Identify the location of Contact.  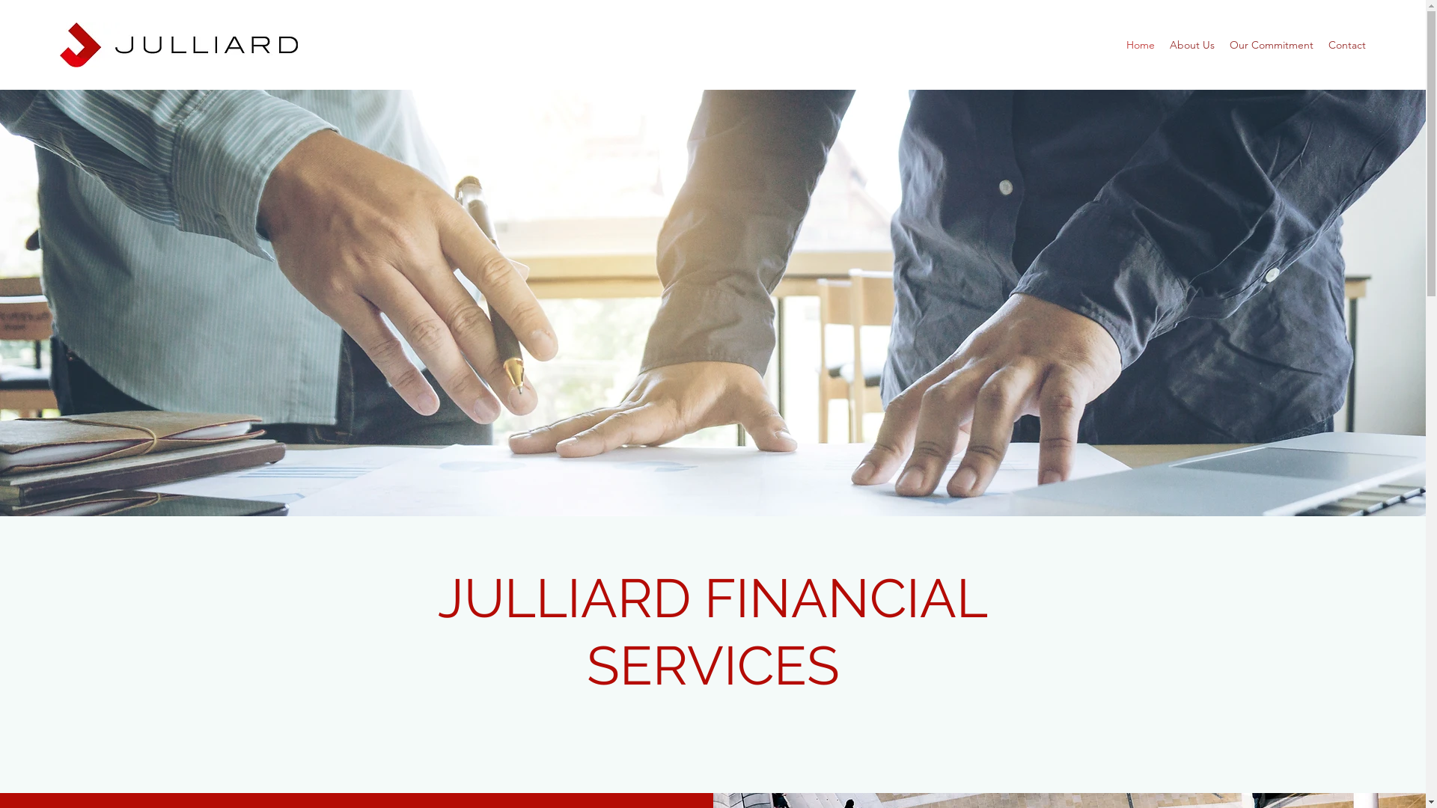
(1347, 45).